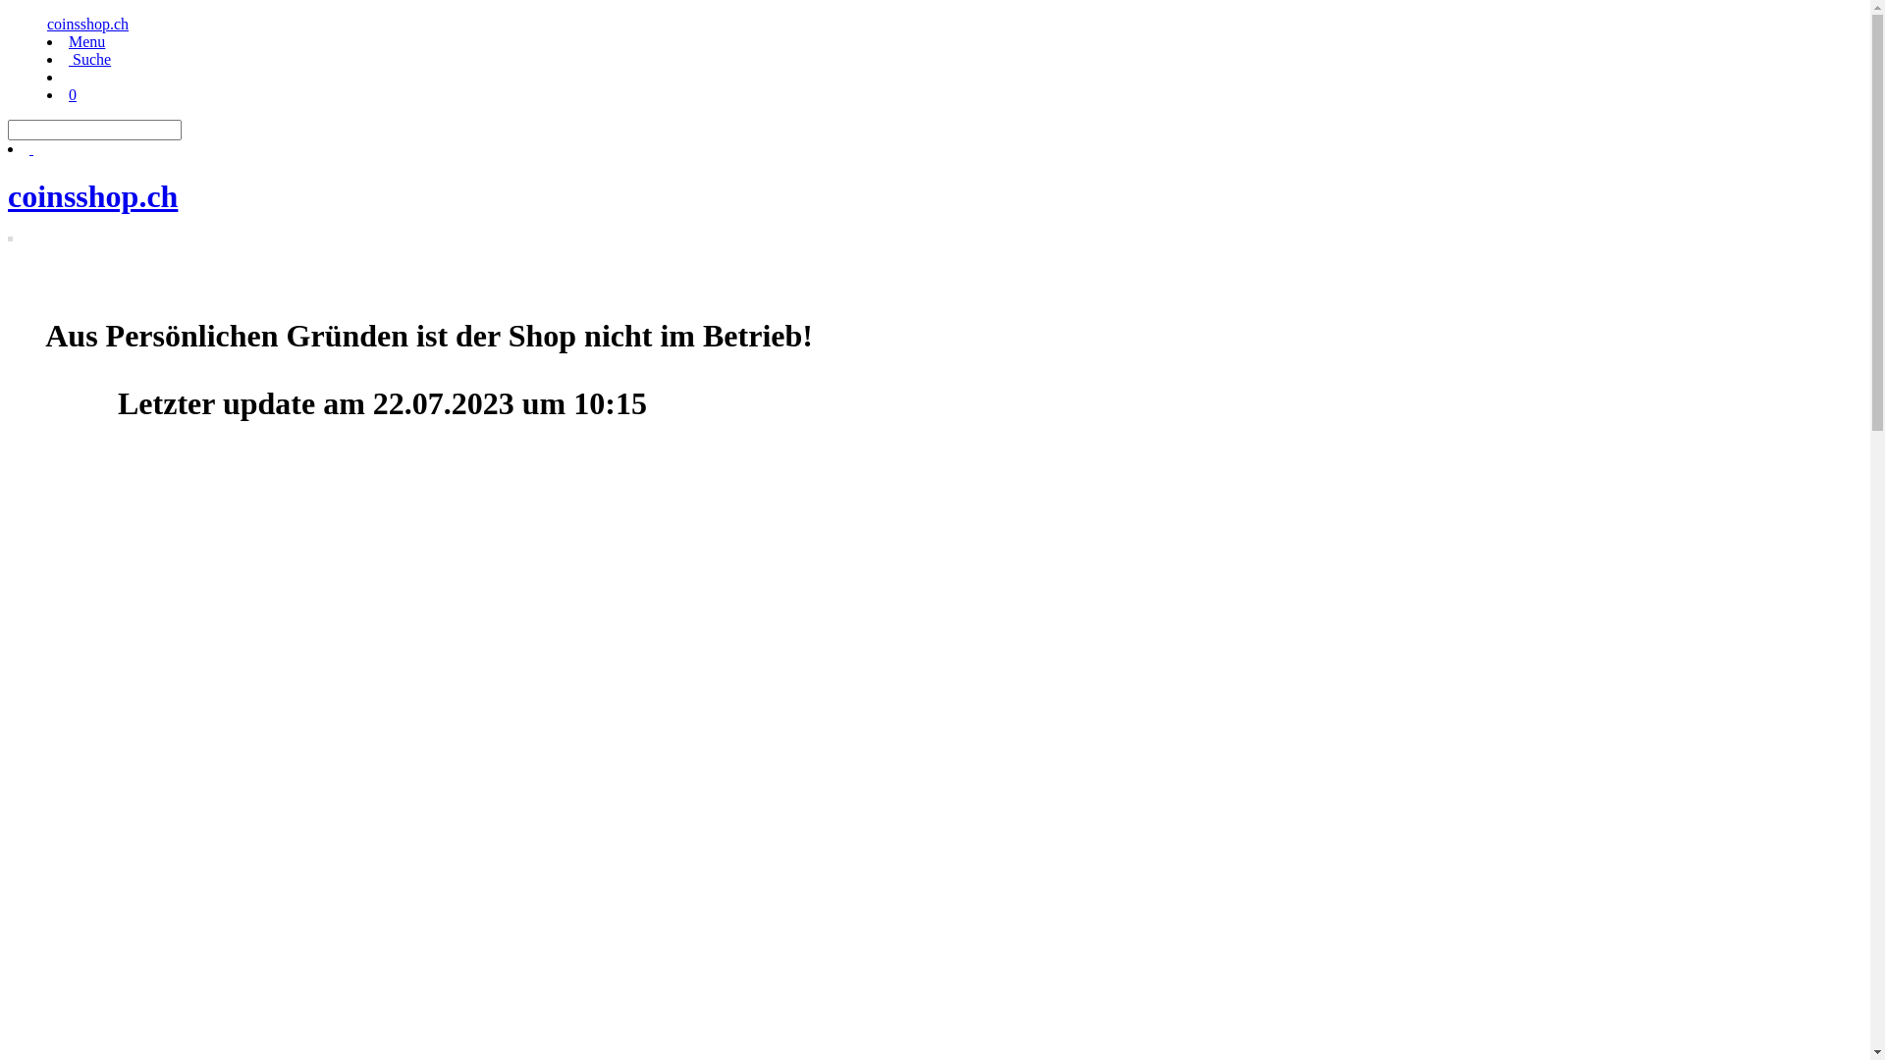 This screenshot has height=1060, width=1885. I want to click on  Suche, so click(90, 59).